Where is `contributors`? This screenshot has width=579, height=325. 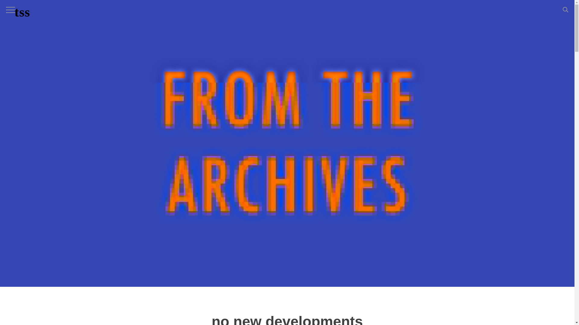
contributors is located at coordinates (59, 258).